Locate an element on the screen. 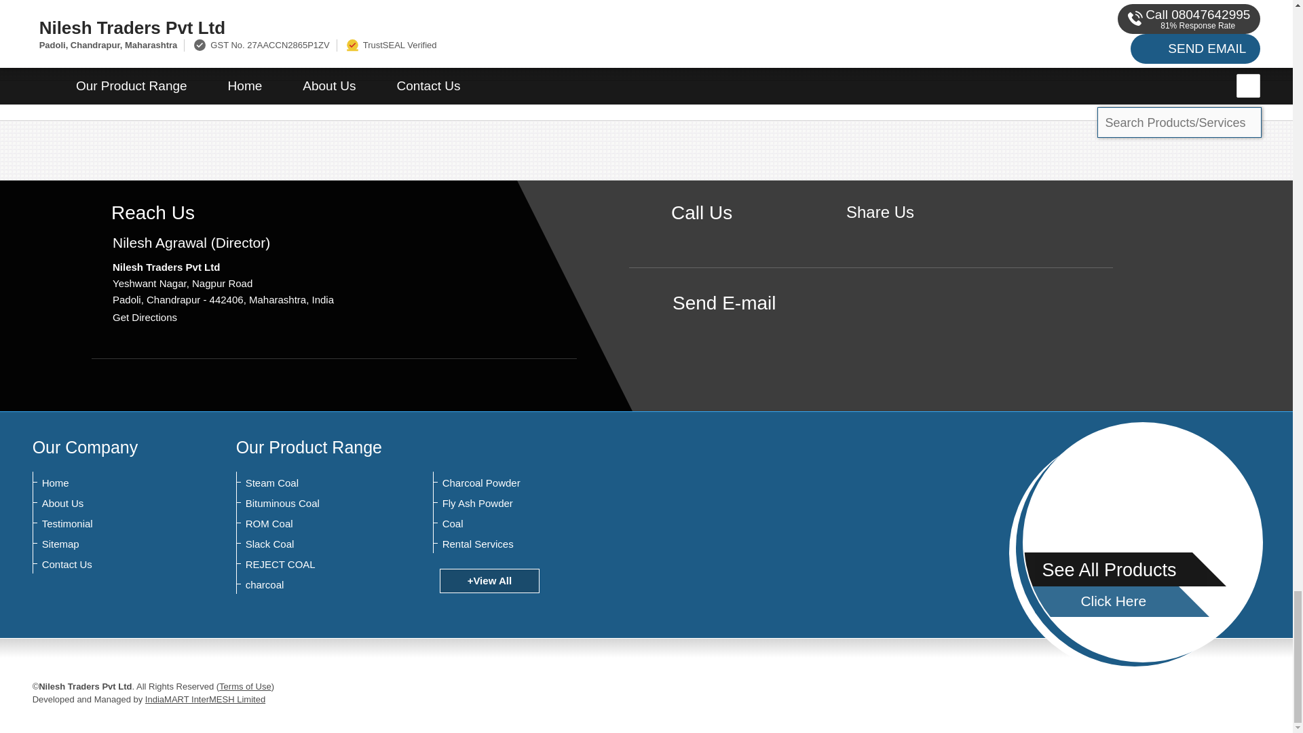 The image size is (1303, 733). Twitter is located at coordinates (901, 235).